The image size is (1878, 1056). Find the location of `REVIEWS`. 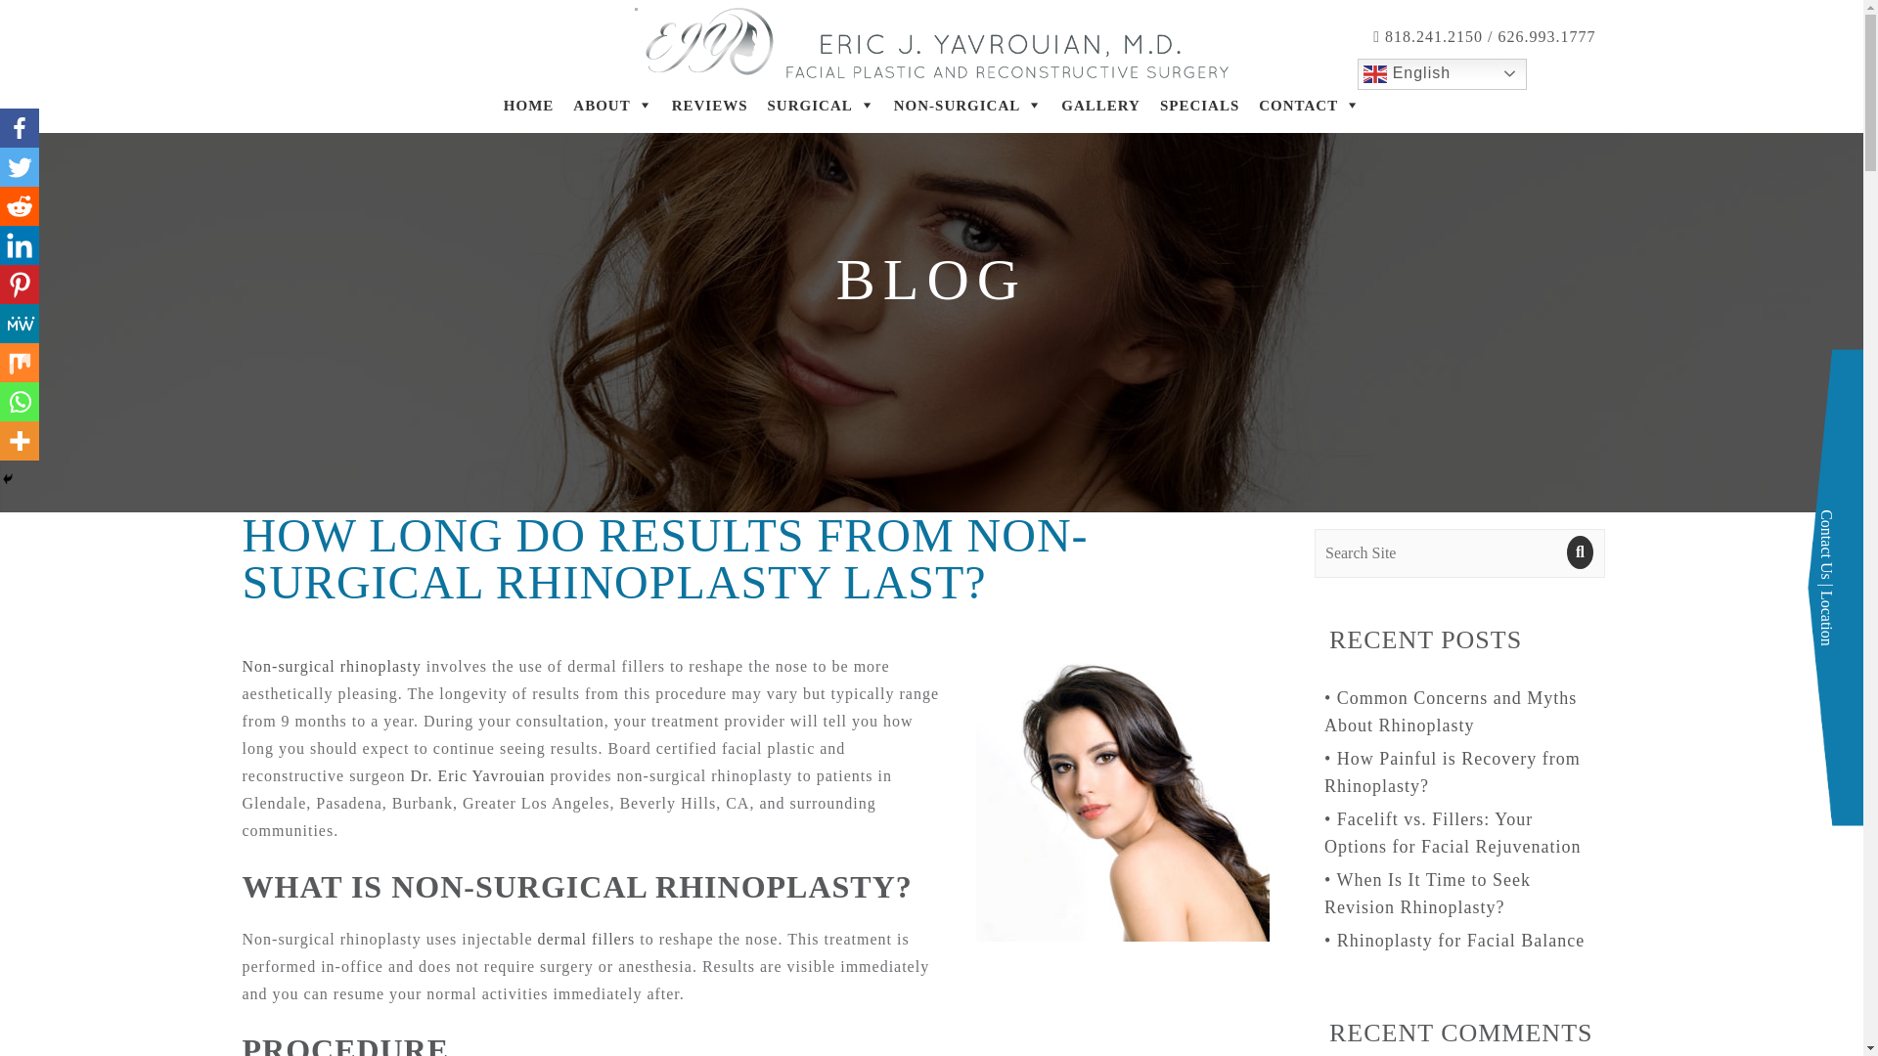

REVIEWS is located at coordinates (710, 106).